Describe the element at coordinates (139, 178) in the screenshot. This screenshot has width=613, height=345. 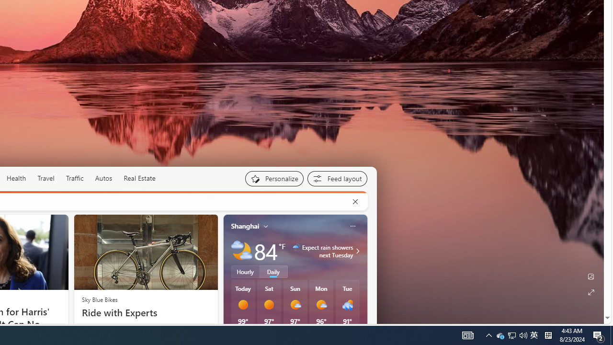
I see `Real Estate` at that location.